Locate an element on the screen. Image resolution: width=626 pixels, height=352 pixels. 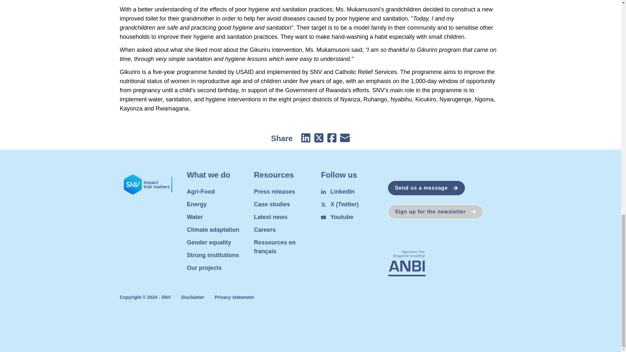
Energy is located at coordinates (196, 204).